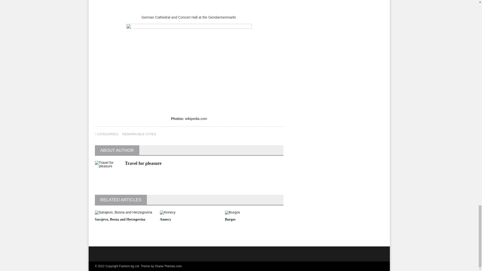 This screenshot has height=271, width=482. Describe the element at coordinates (143, 163) in the screenshot. I see `Travel for pleasure` at that location.